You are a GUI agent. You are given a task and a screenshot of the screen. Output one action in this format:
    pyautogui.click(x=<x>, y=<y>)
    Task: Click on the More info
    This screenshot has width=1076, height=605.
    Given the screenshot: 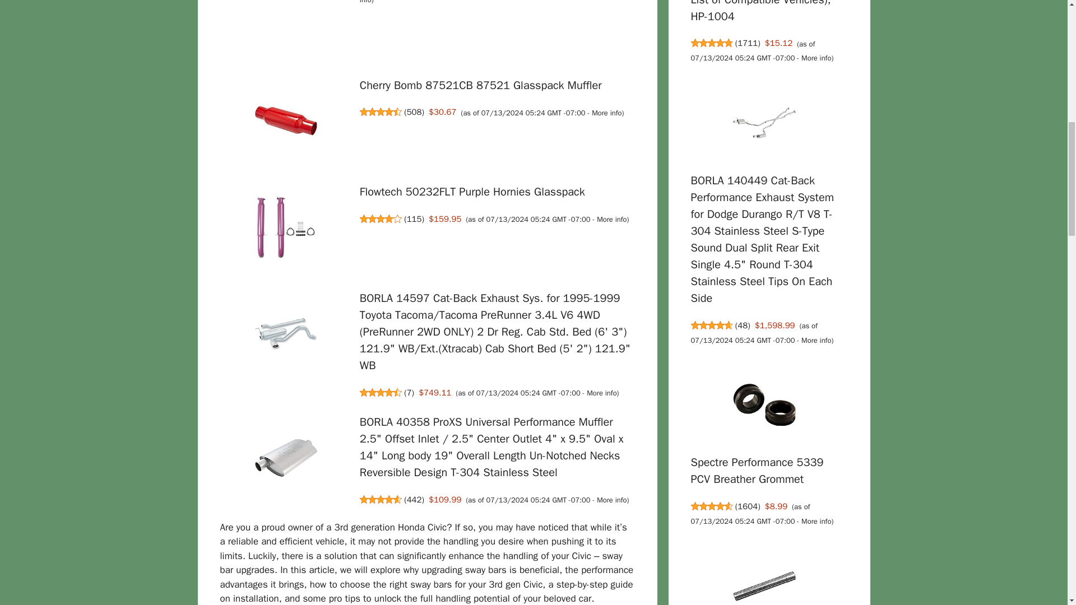 What is the action you would take?
    pyautogui.click(x=489, y=2)
    